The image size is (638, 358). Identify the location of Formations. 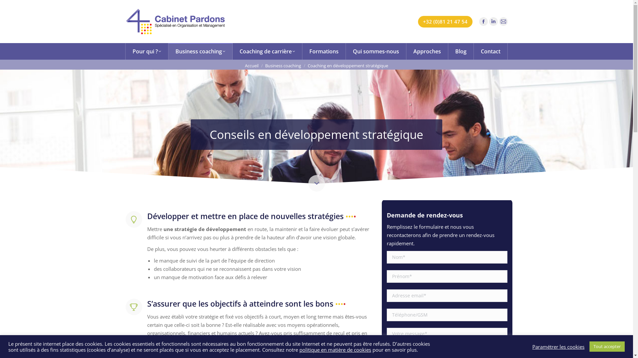
(324, 51).